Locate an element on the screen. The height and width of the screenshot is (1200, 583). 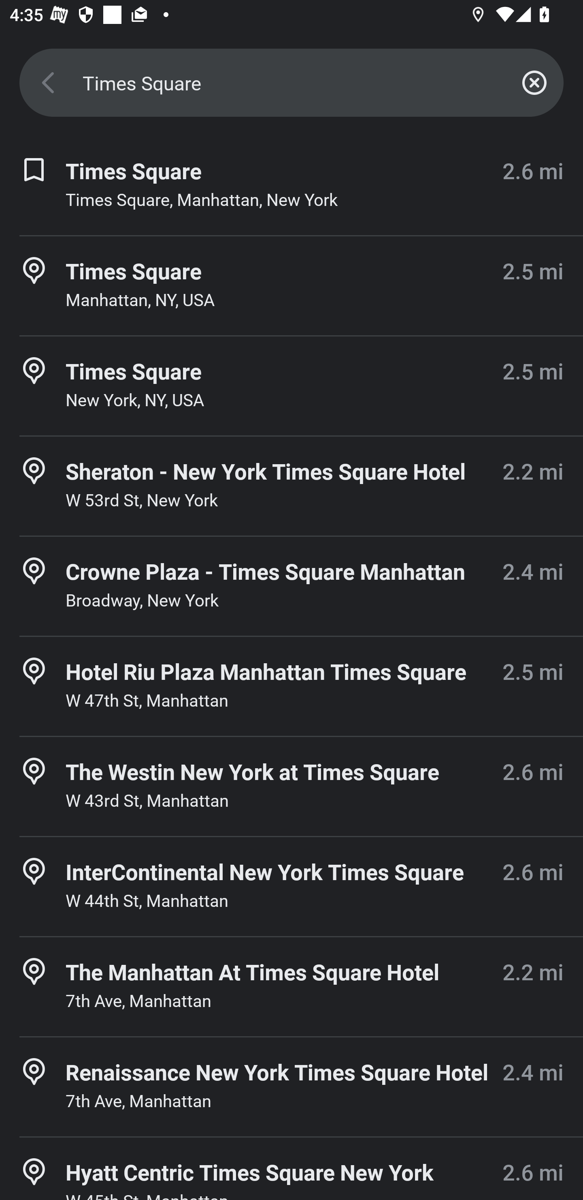
Times Square 2.5 mi Manhattan, NY, USA is located at coordinates (291, 285).